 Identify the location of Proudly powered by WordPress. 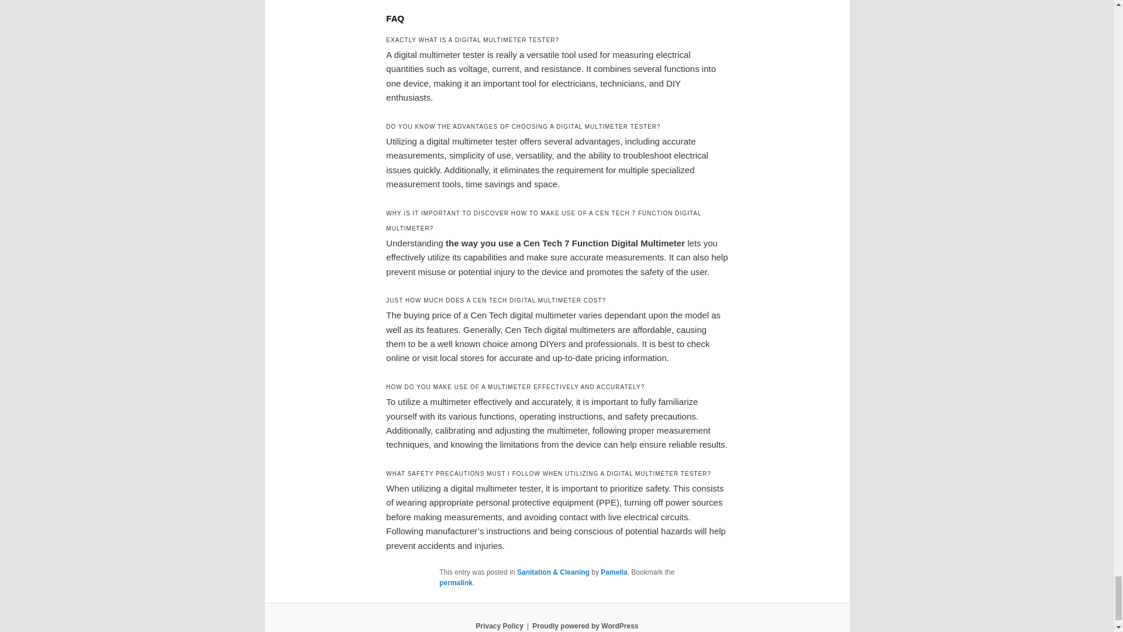
(585, 626).